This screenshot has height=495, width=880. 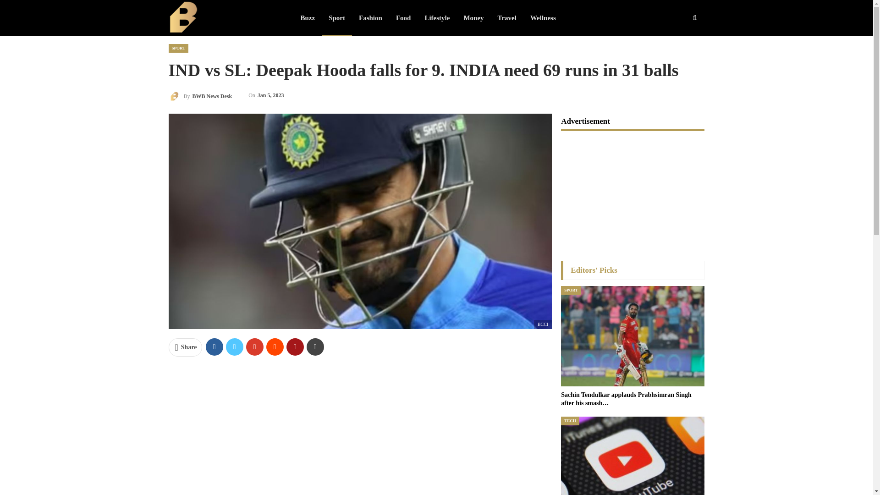 I want to click on Browse Author Articles, so click(x=200, y=95).